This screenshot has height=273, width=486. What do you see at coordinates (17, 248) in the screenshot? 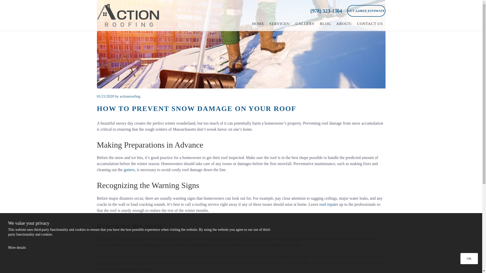
I see `More details` at bounding box center [17, 248].